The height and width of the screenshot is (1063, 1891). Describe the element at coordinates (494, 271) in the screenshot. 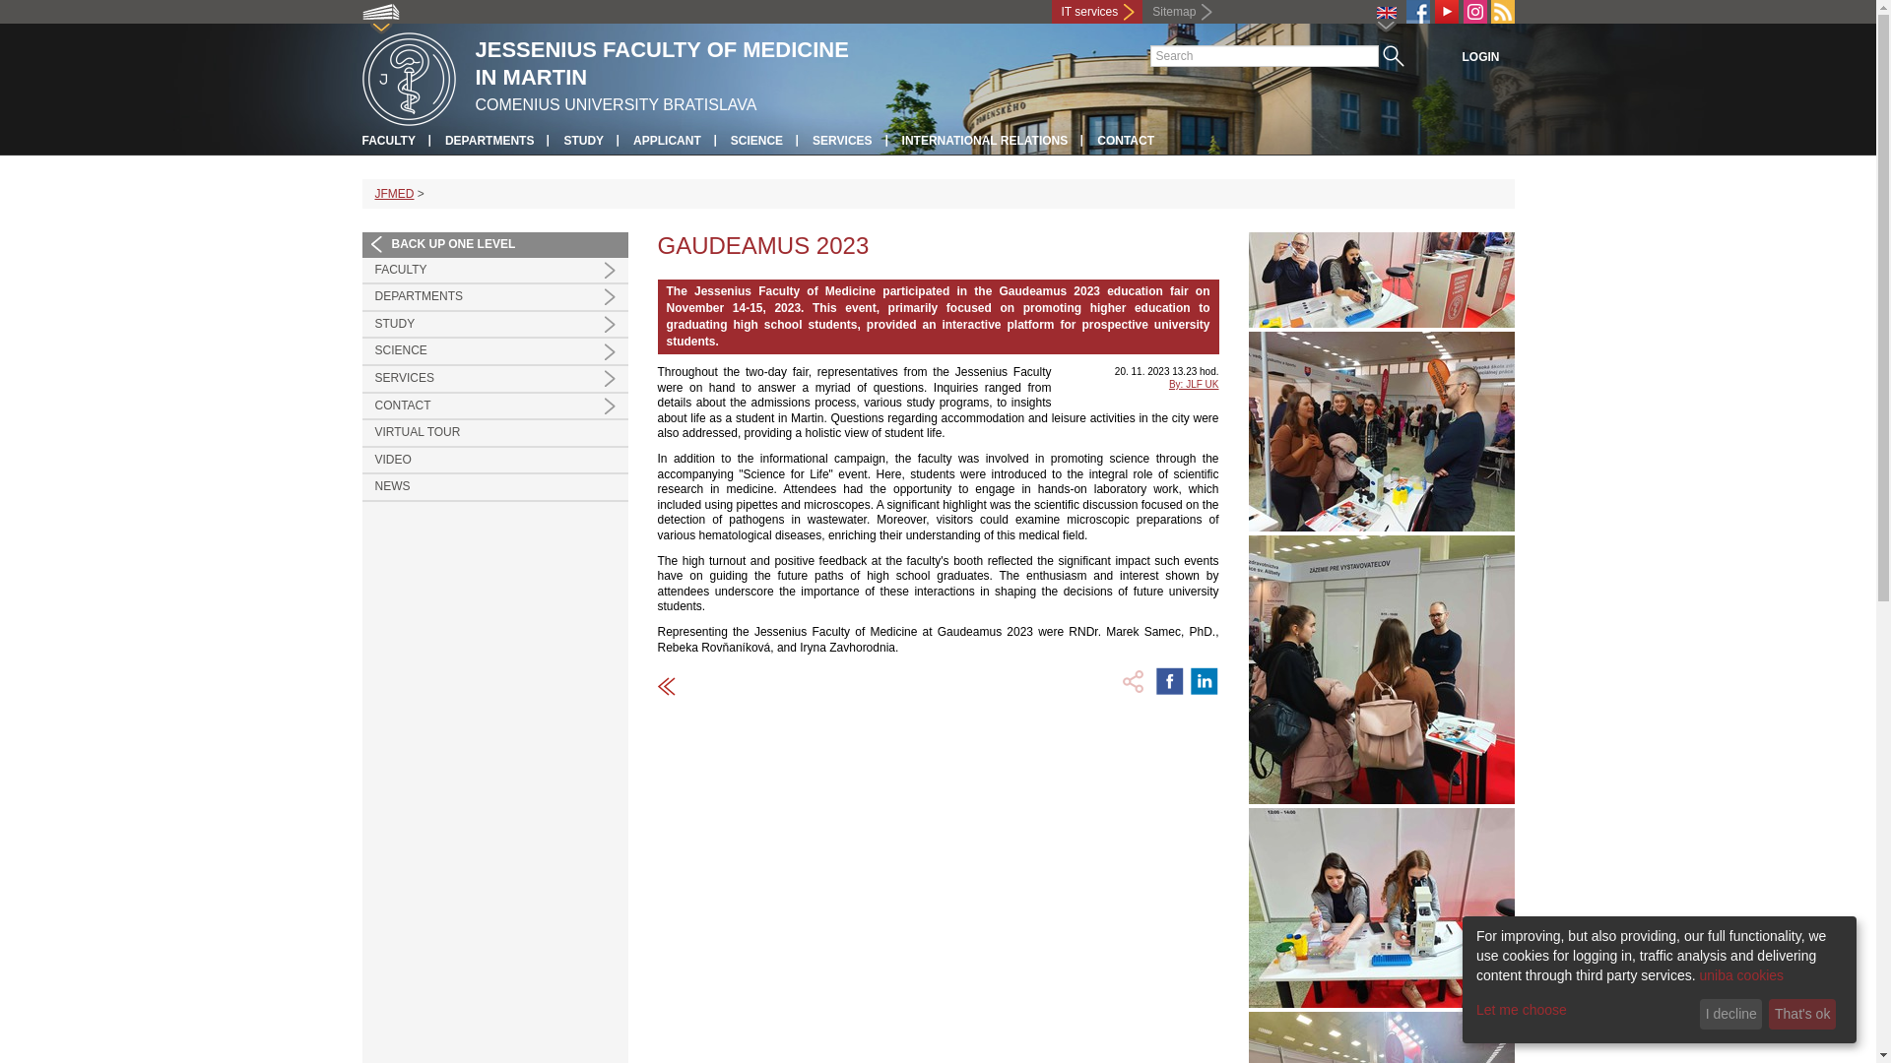

I see `FACULTY` at that location.